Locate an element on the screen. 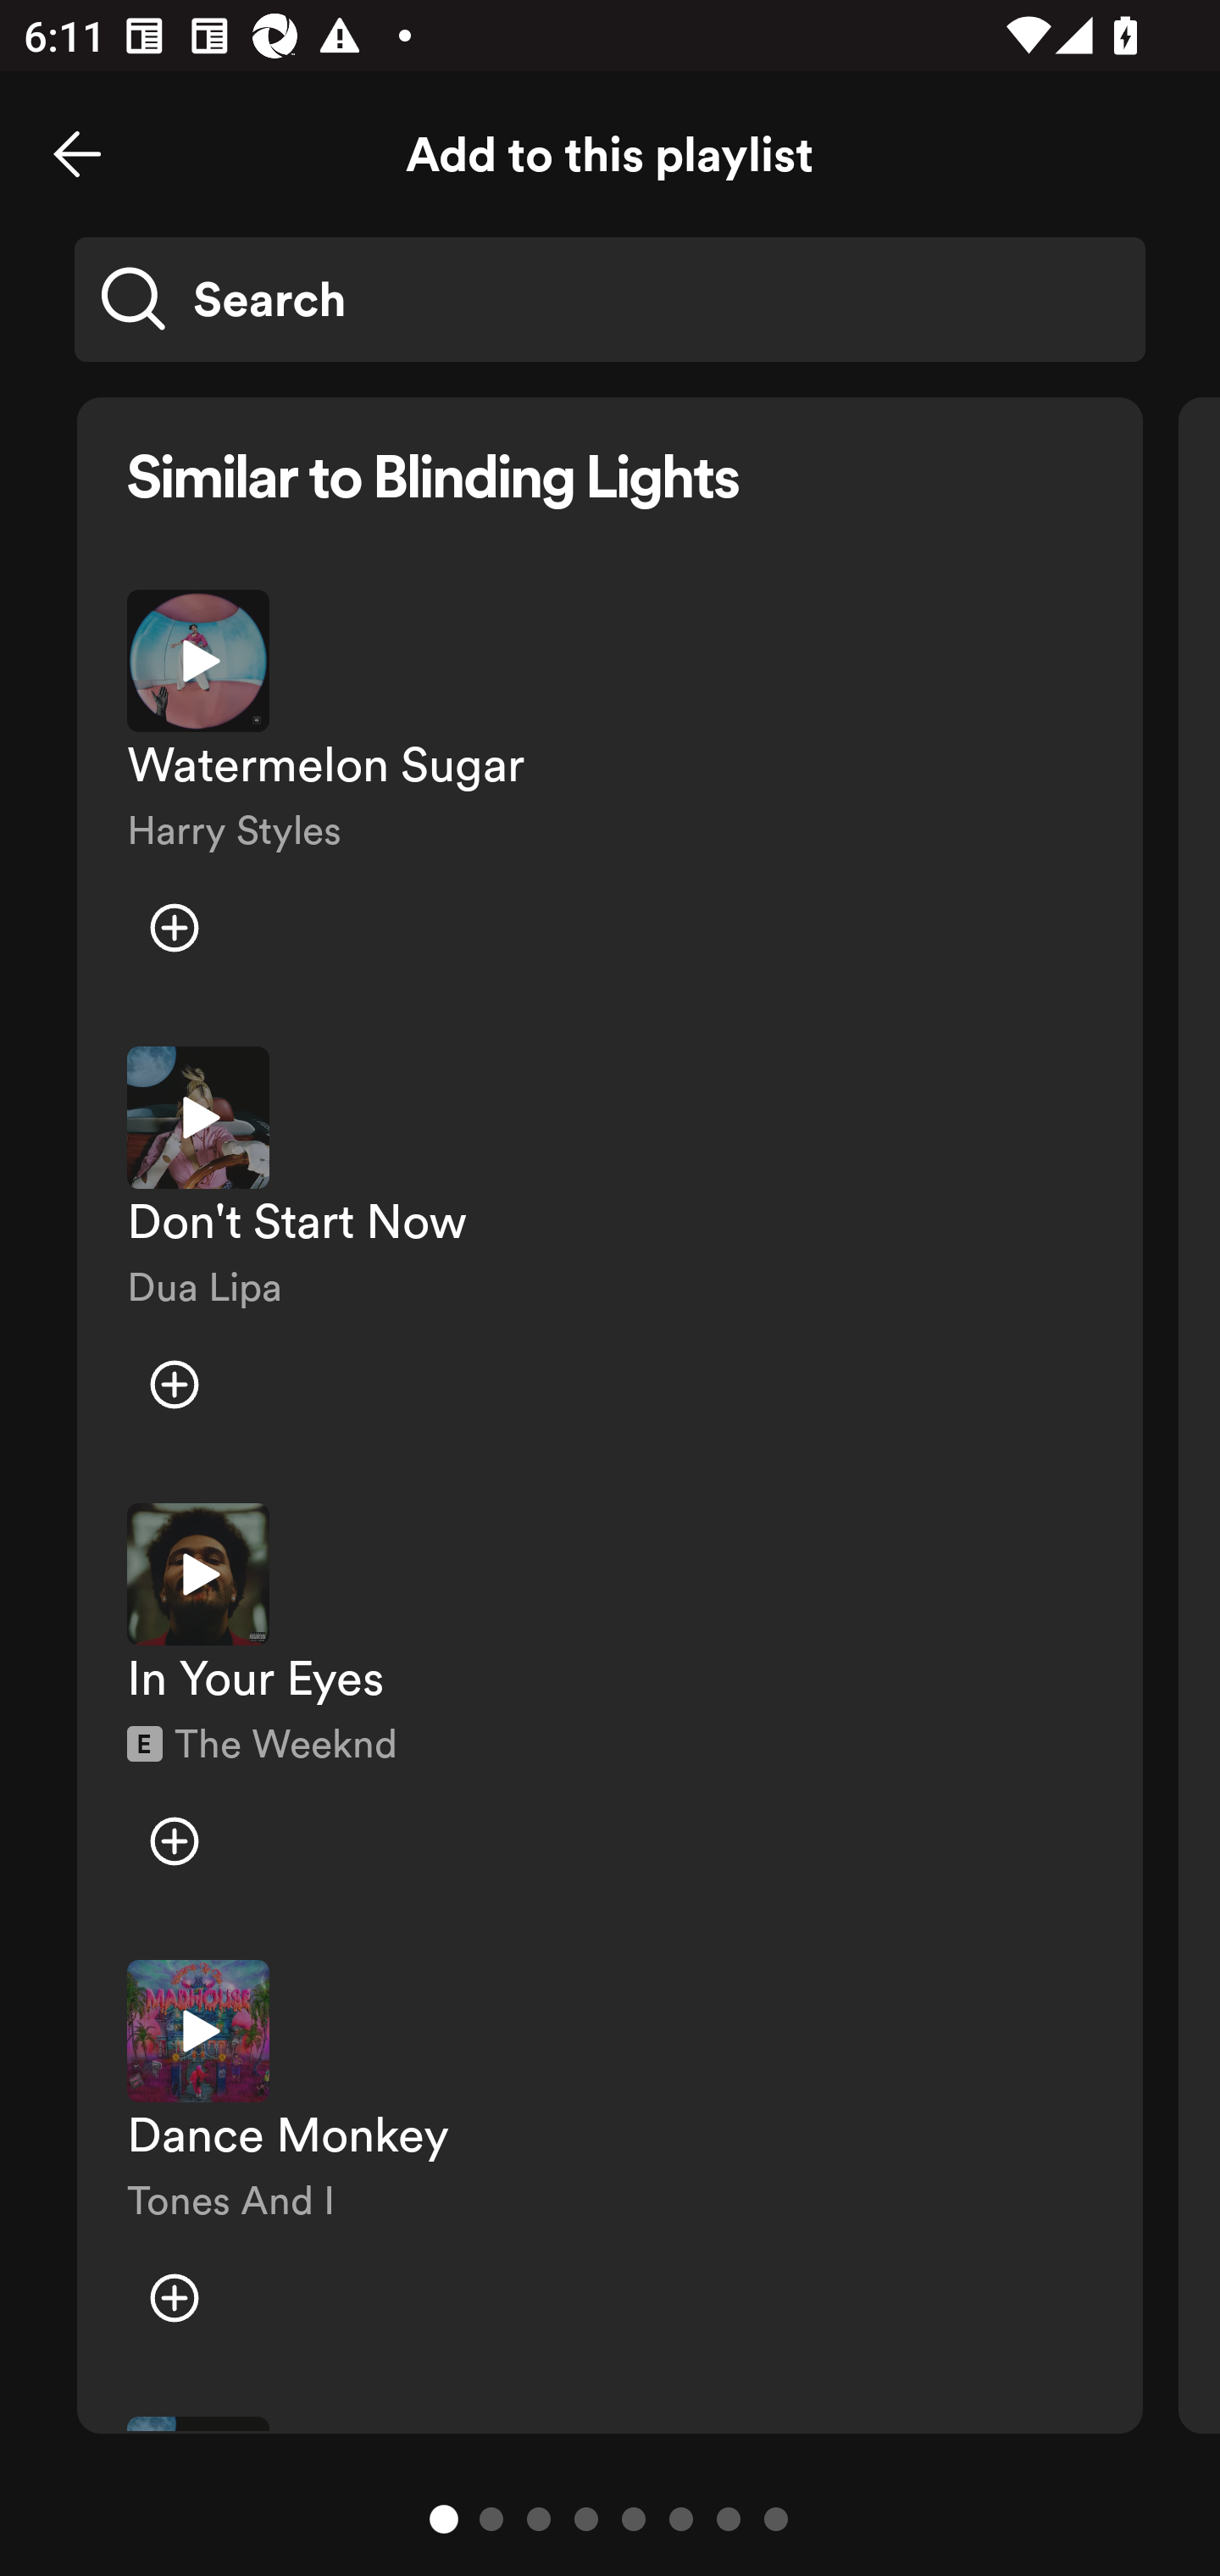 This screenshot has height=2576, width=1220. Close is located at coordinates (77, 154).